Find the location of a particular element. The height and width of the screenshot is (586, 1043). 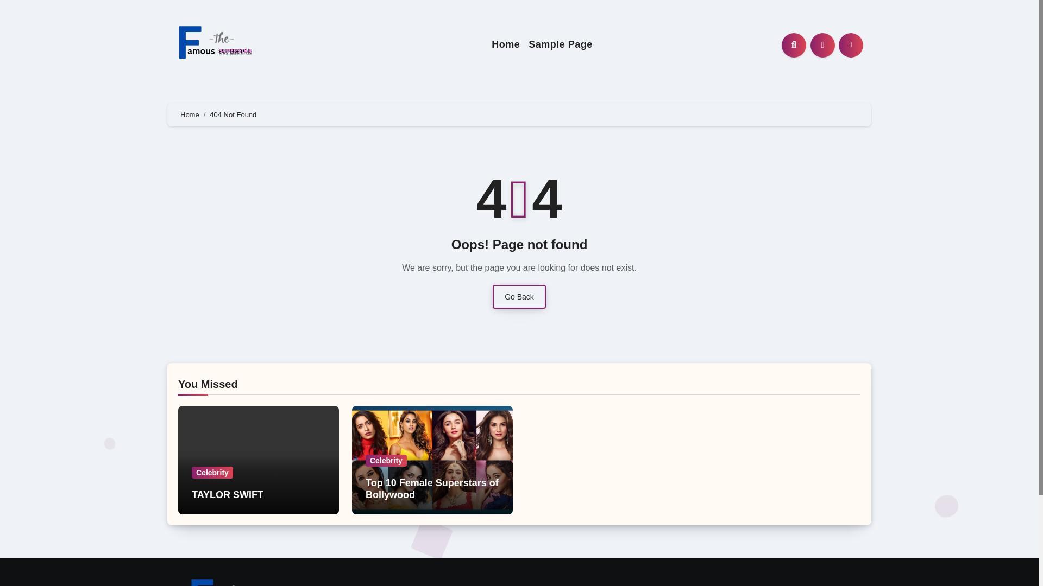

TAYLOR SWIFT is located at coordinates (228, 495).